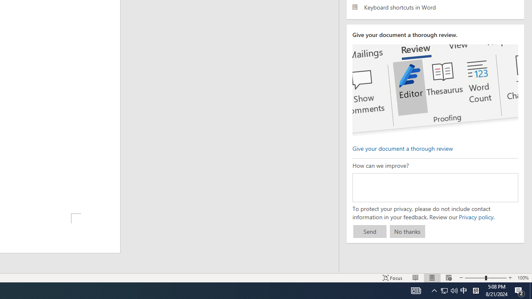  What do you see at coordinates (435, 187) in the screenshot?
I see `How can we improve?` at bounding box center [435, 187].